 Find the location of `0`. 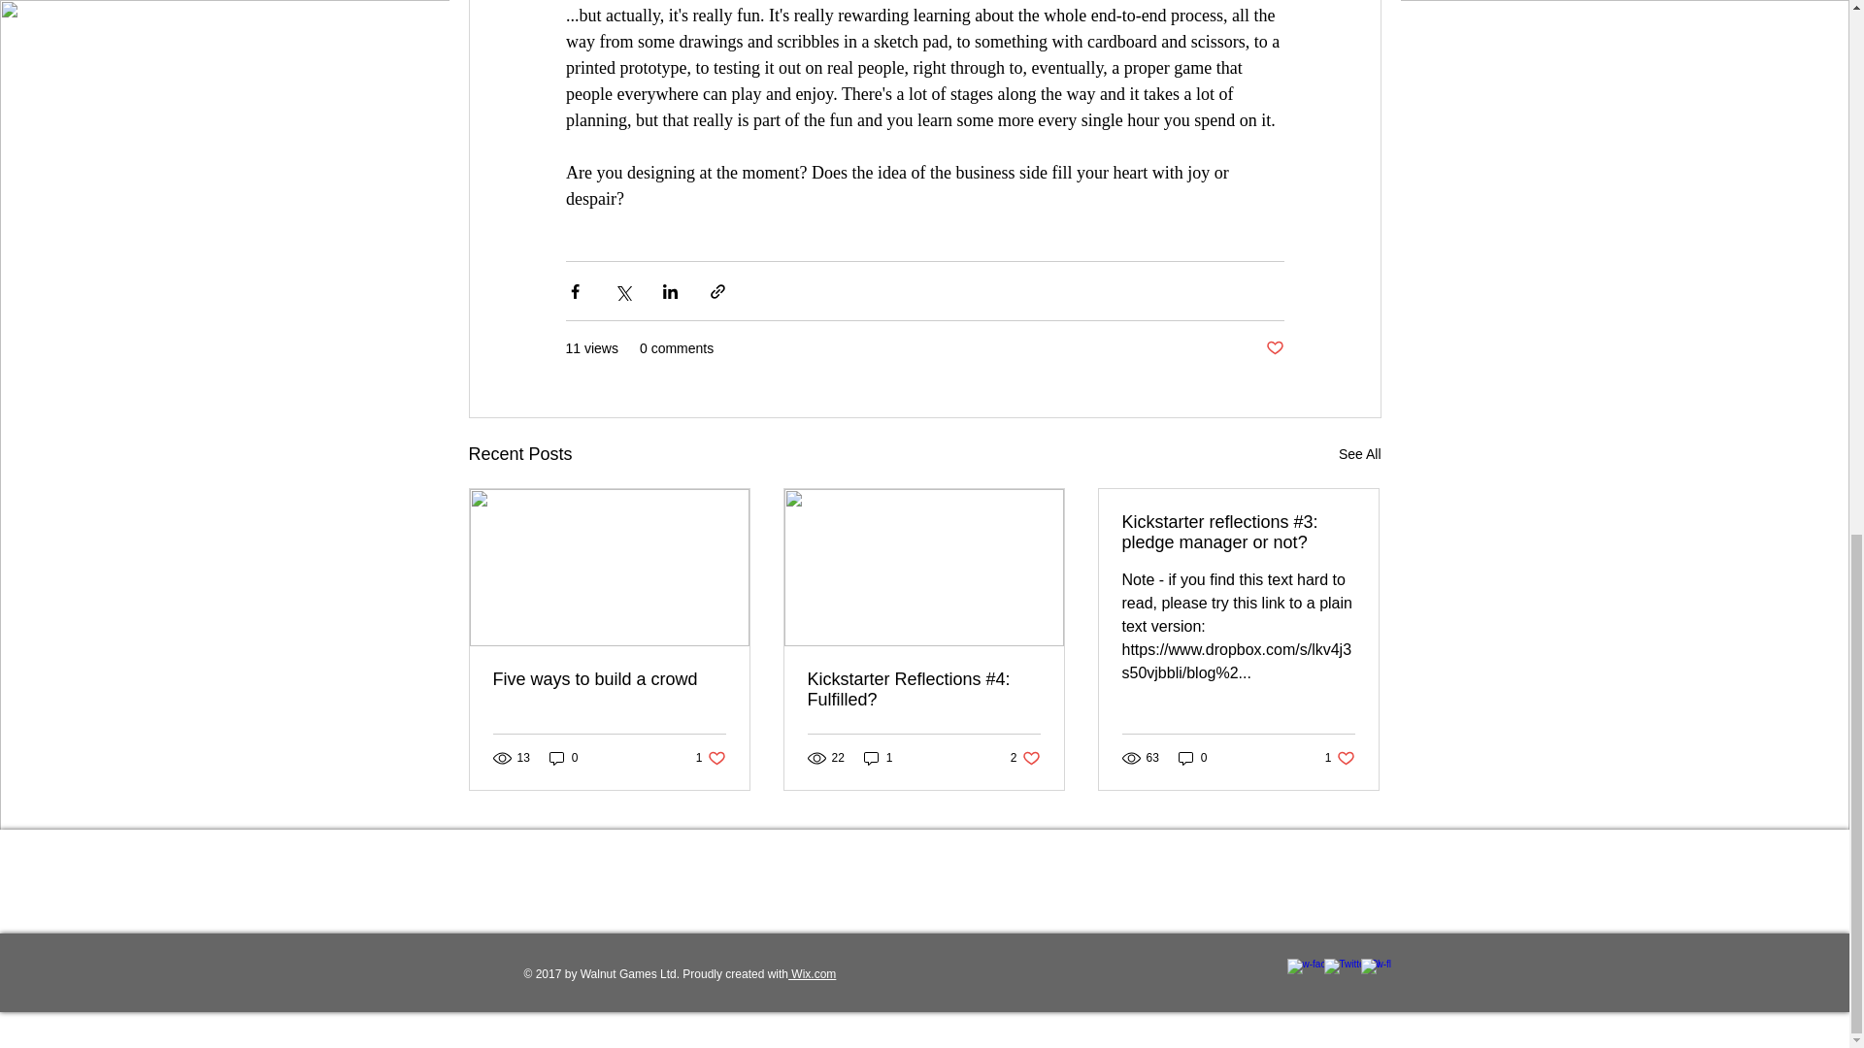

0 is located at coordinates (812, 973).